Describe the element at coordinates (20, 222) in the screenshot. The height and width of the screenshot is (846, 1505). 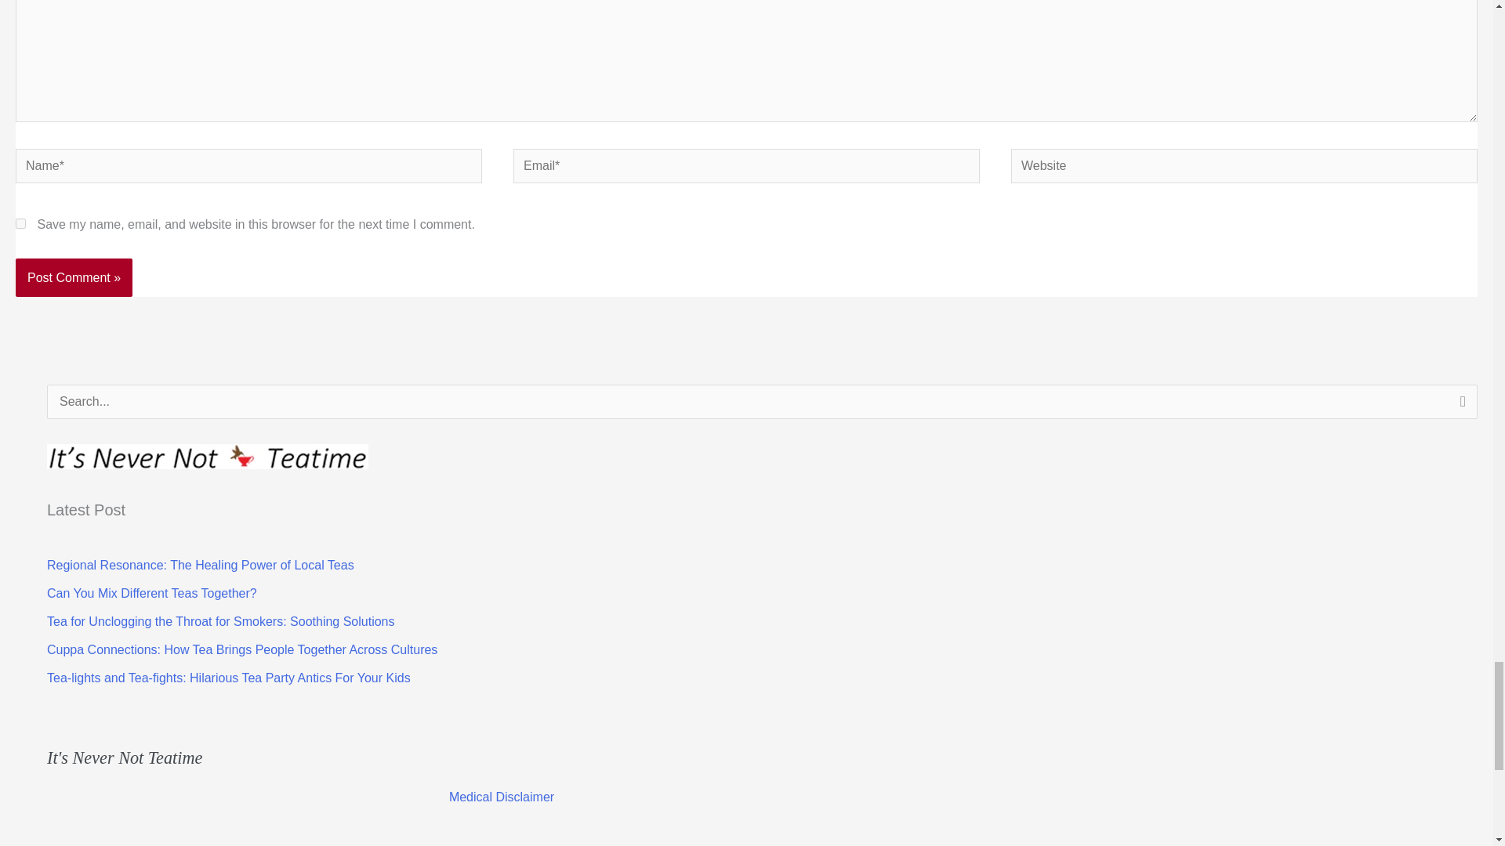
I see `yes` at that location.